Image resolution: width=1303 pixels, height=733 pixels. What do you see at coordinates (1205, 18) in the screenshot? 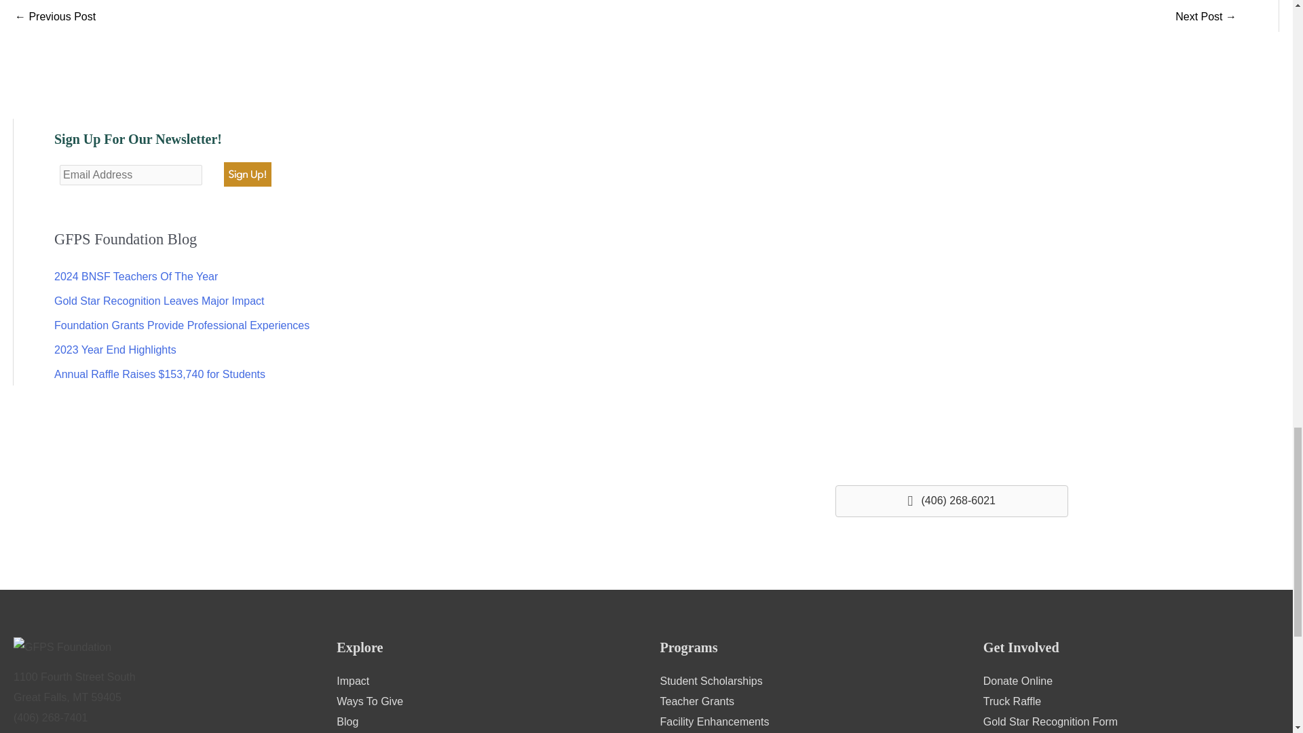
I see `Robotics Program Becomes a Reality` at bounding box center [1205, 18].